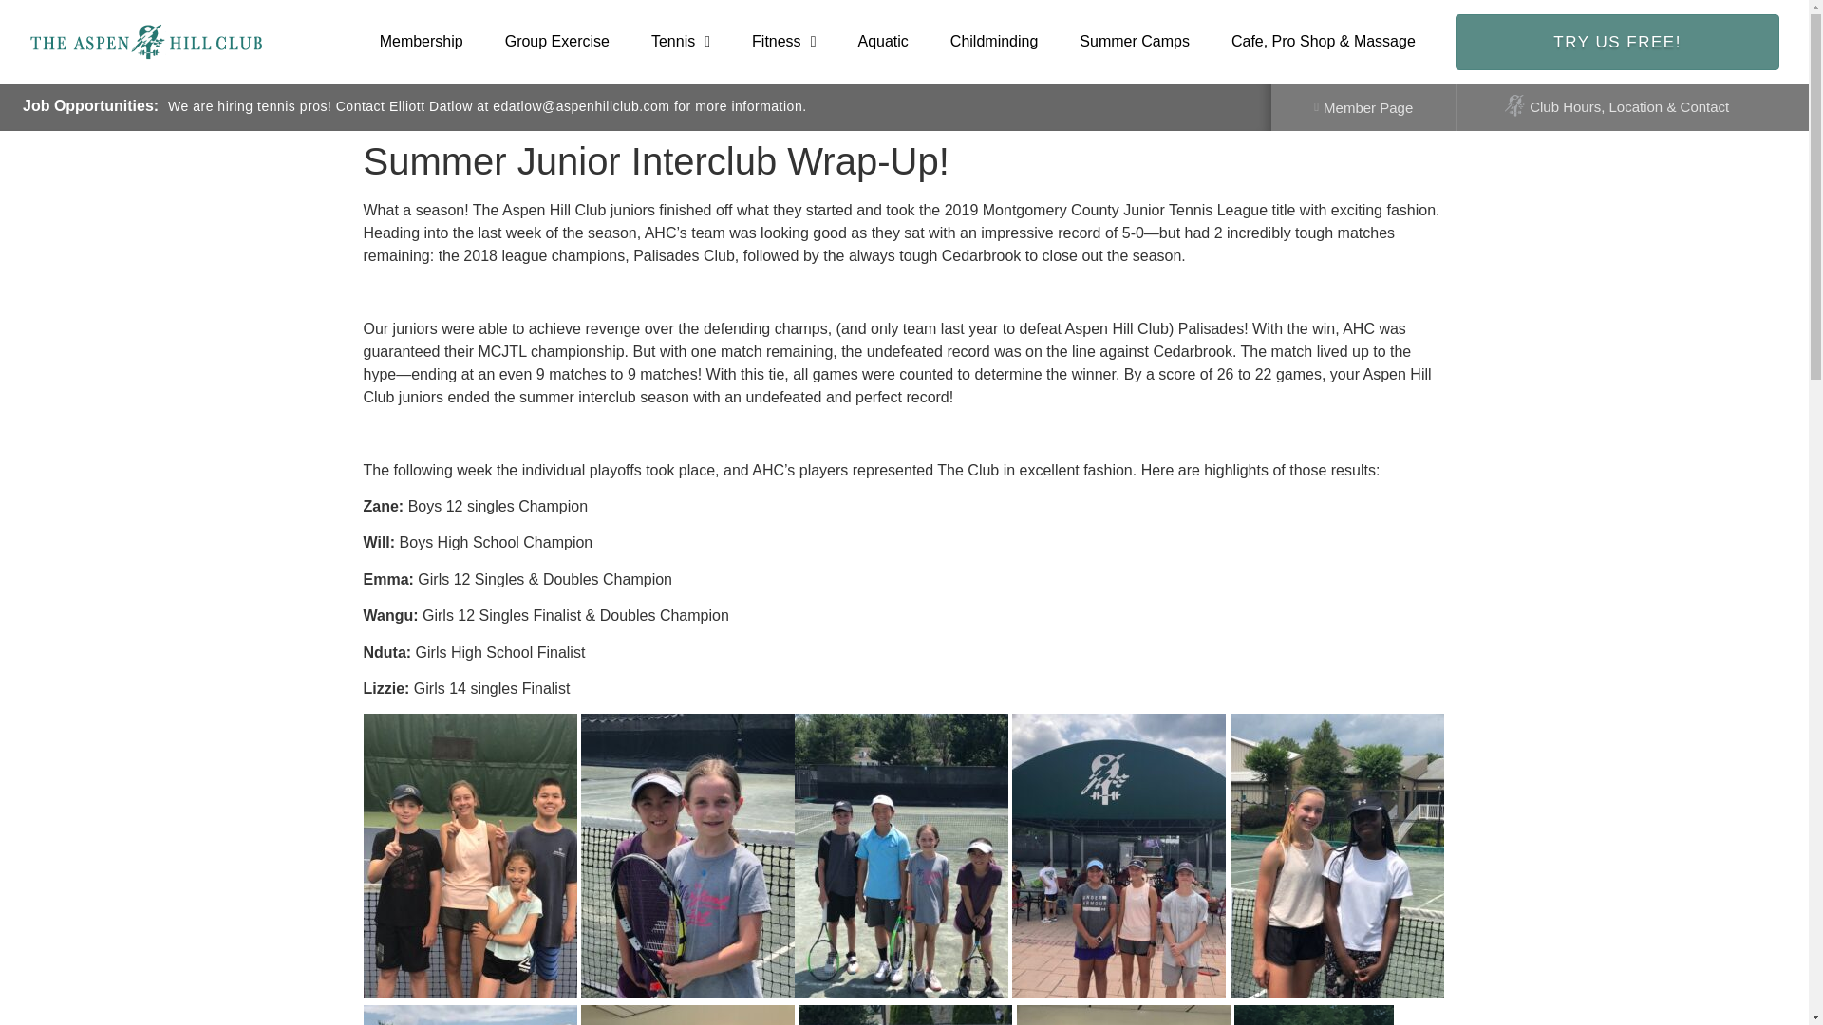  I want to click on Group Exercise, so click(557, 42).